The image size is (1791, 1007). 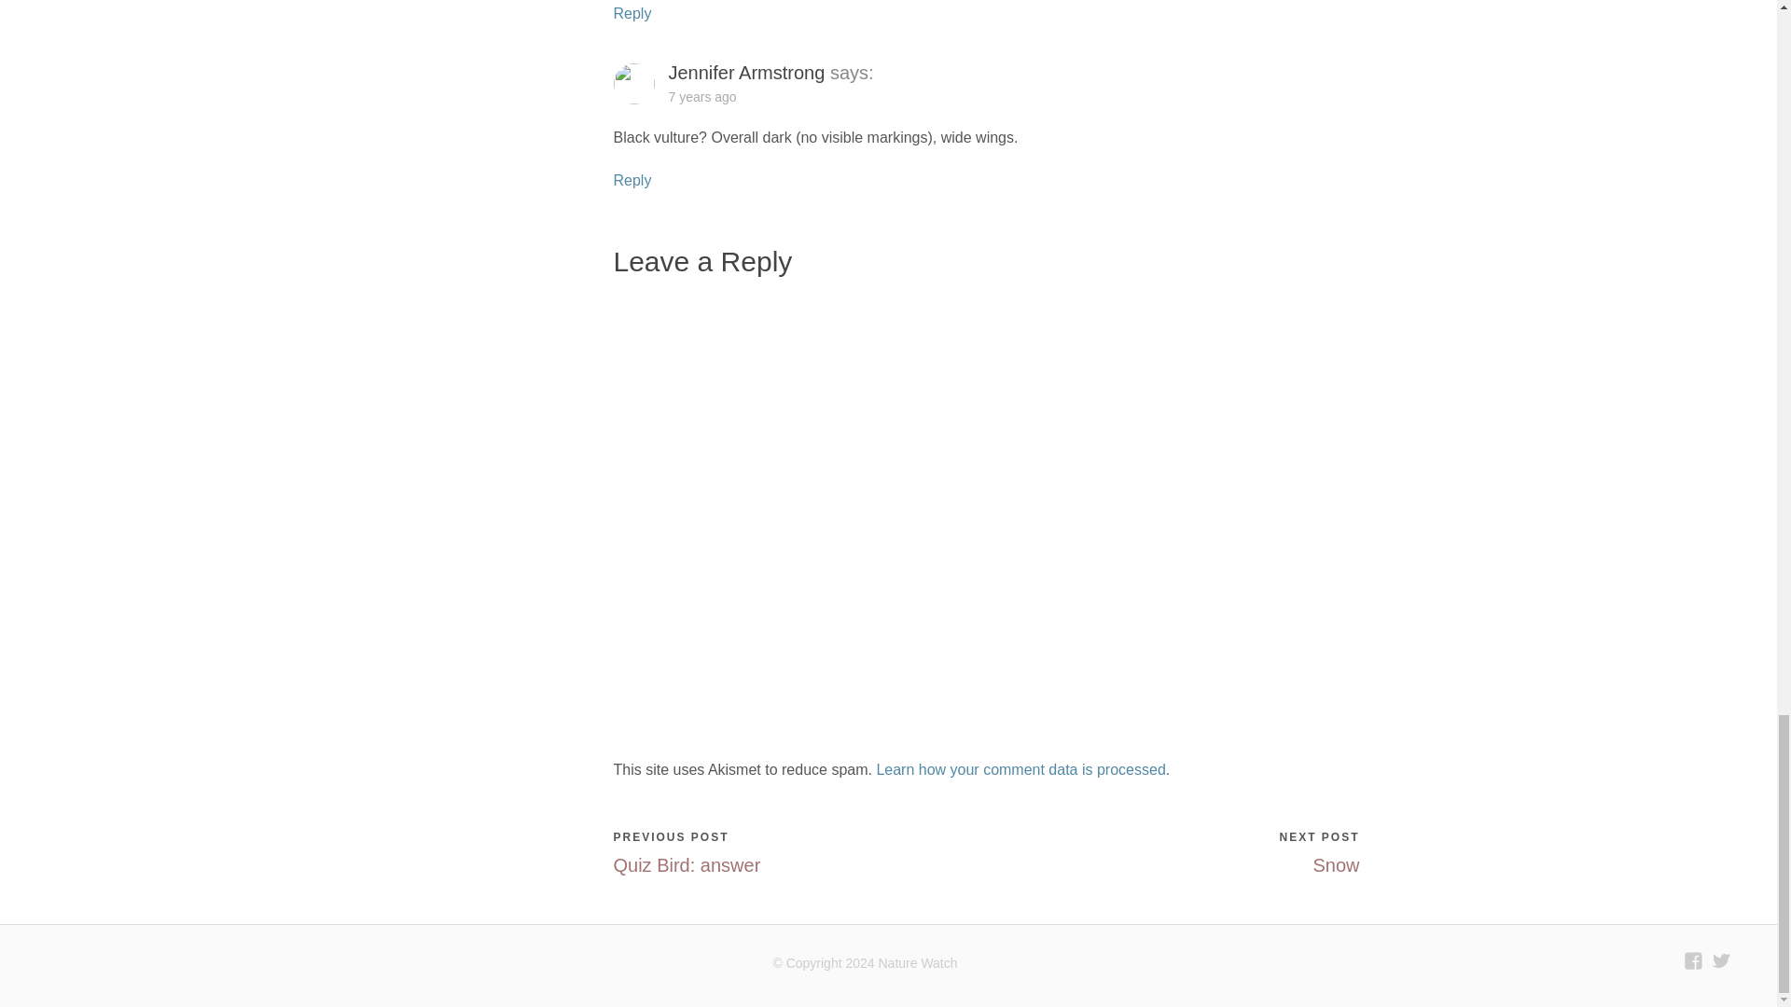 What do you see at coordinates (1336, 864) in the screenshot?
I see `Snow` at bounding box center [1336, 864].